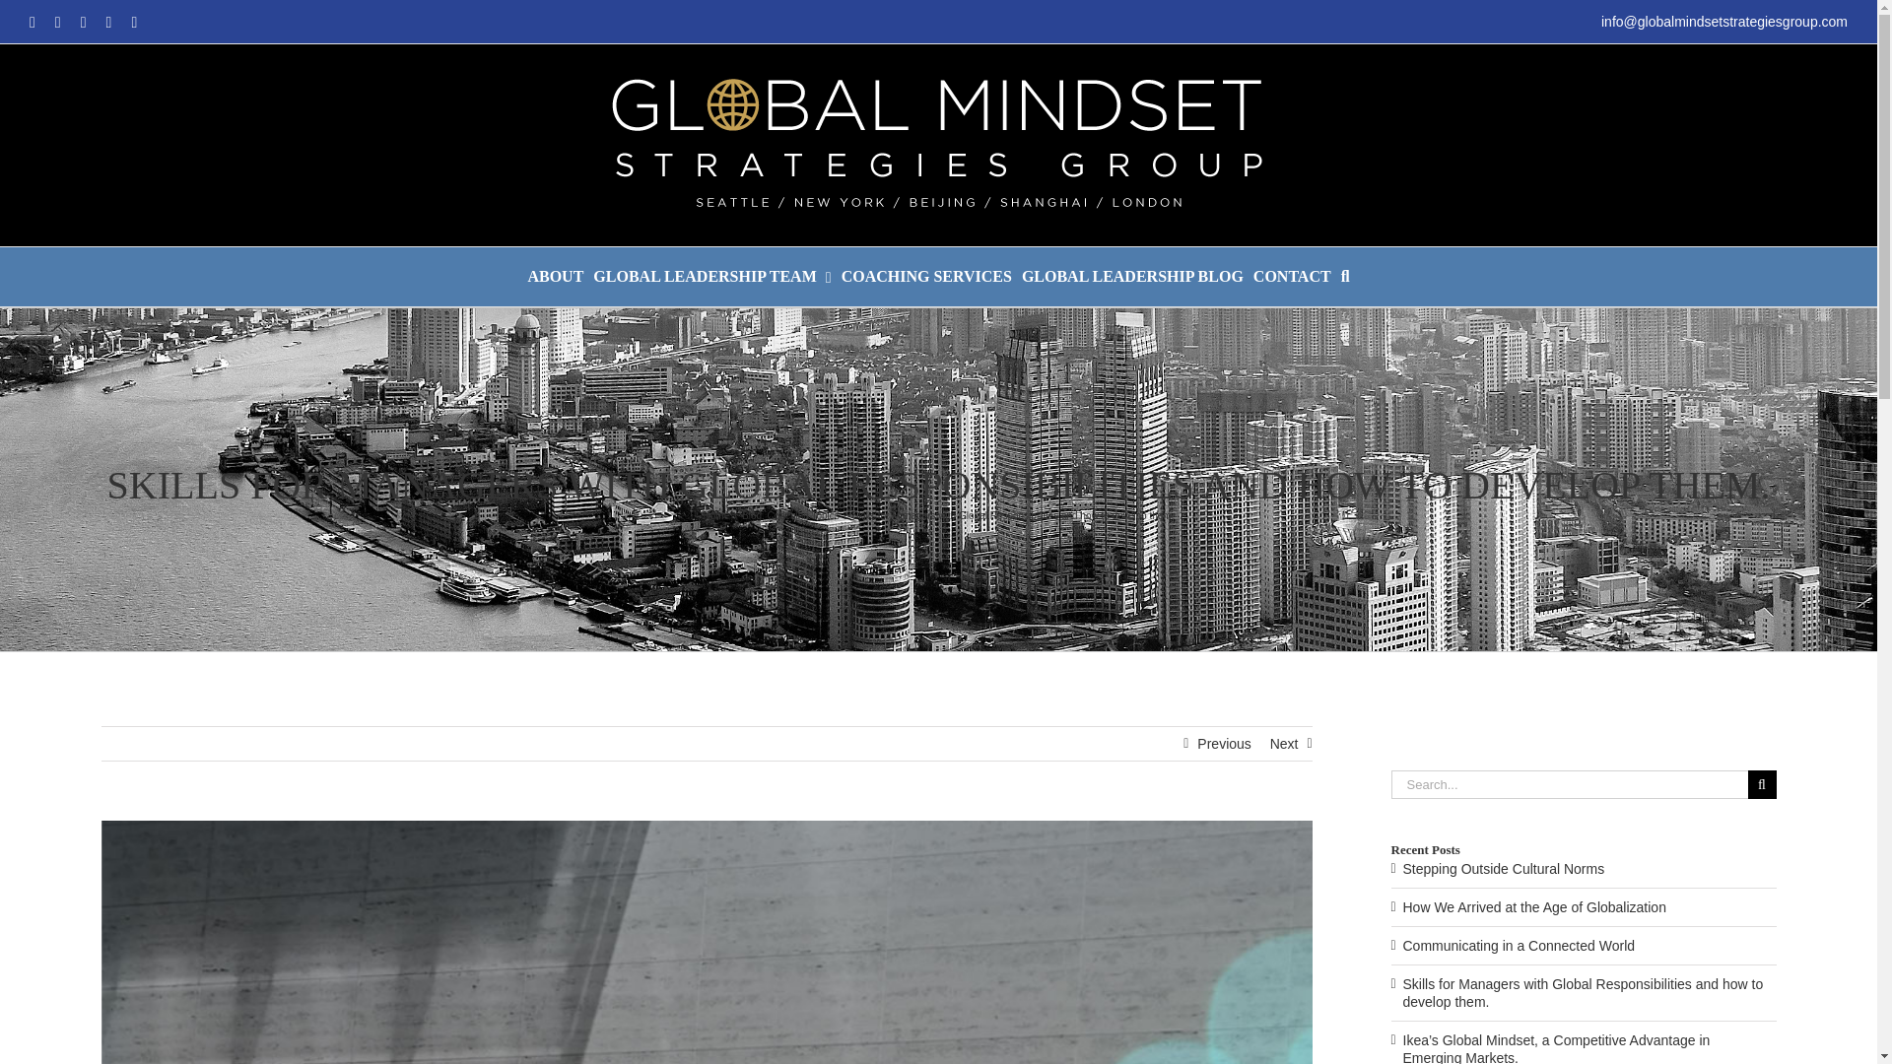 The image size is (1892, 1064). Describe the element at coordinates (555, 276) in the screenshot. I see `ABOUT` at that location.